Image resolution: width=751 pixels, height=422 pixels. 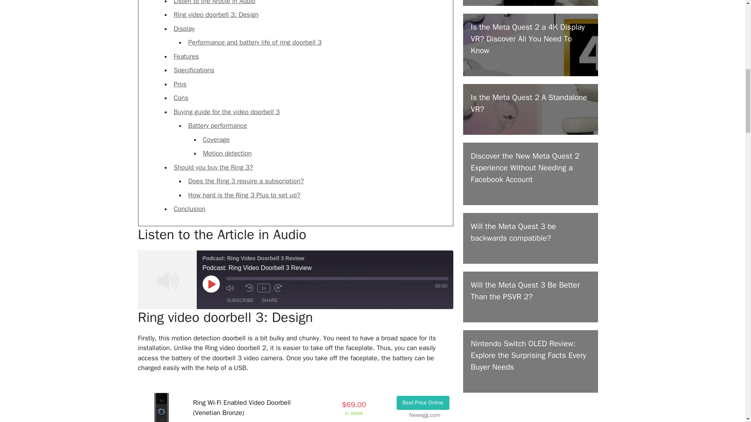 I want to click on Ring video doorbell 3: Design, so click(x=216, y=14).